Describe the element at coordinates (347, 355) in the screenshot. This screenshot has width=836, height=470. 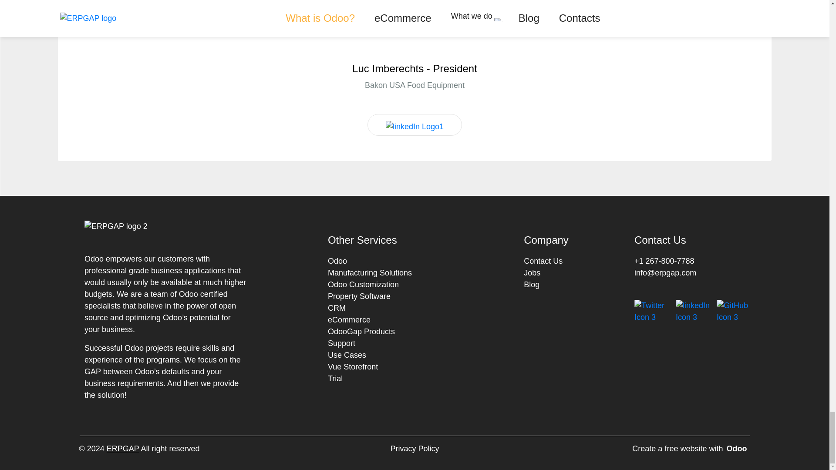
I see `Use Cases` at that location.